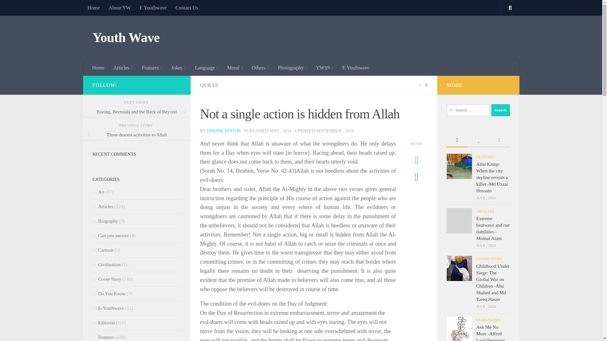  What do you see at coordinates (457, 141) in the screenshot?
I see `Recent Posts` at bounding box center [457, 141].